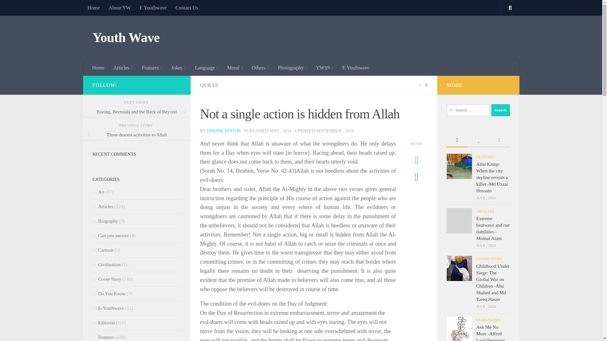  What do you see at coordinates (457, 141) in the screenshot?
I see `Recent Posts` at bounding box center [457, 141].